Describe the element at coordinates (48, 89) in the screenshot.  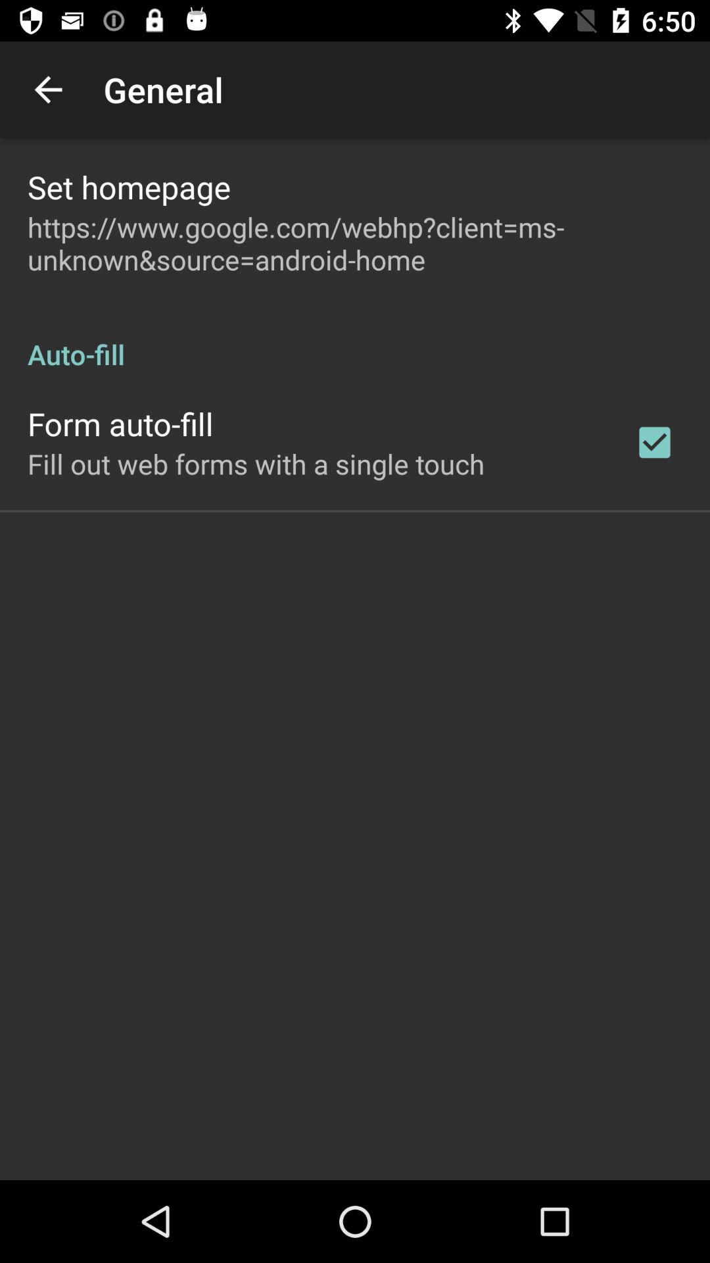
I see `choose app next to the general` at that location.